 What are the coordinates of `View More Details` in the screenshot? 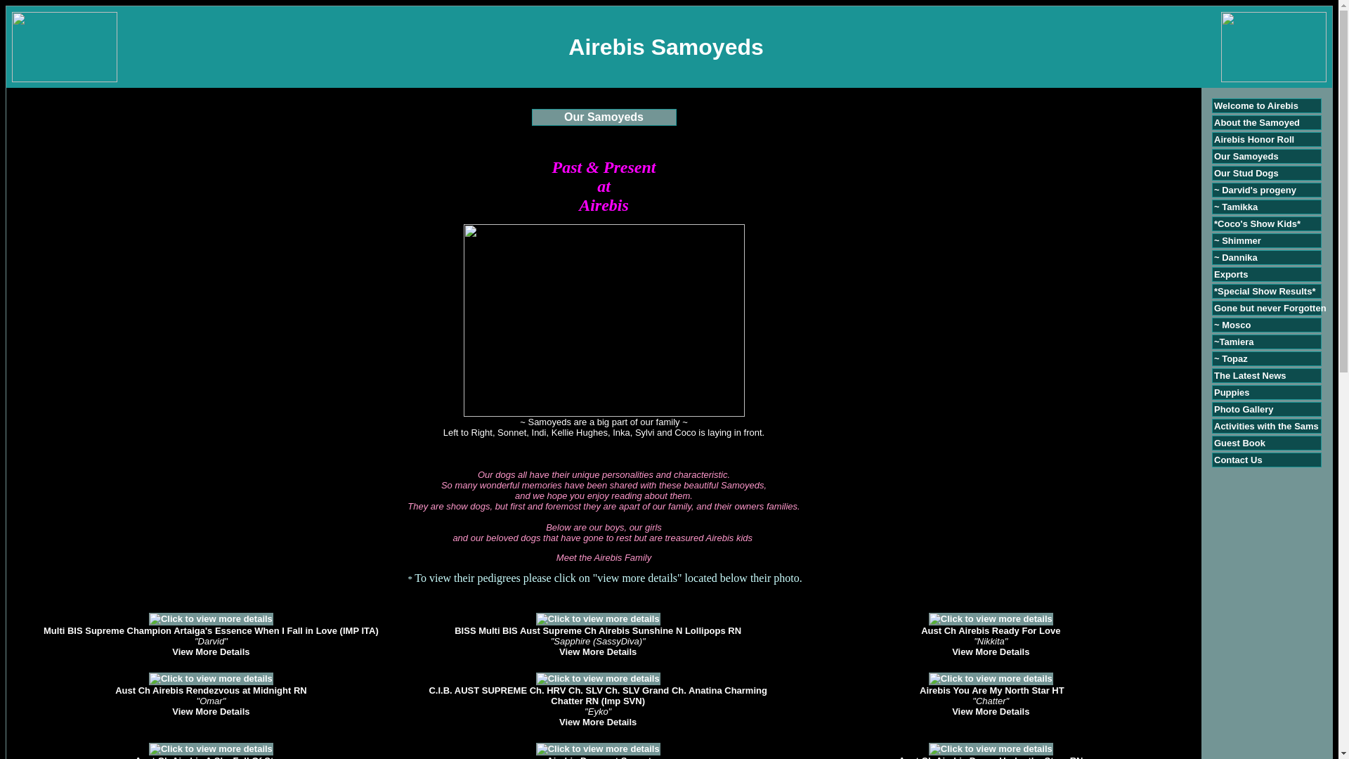 It's located at (991, 711).